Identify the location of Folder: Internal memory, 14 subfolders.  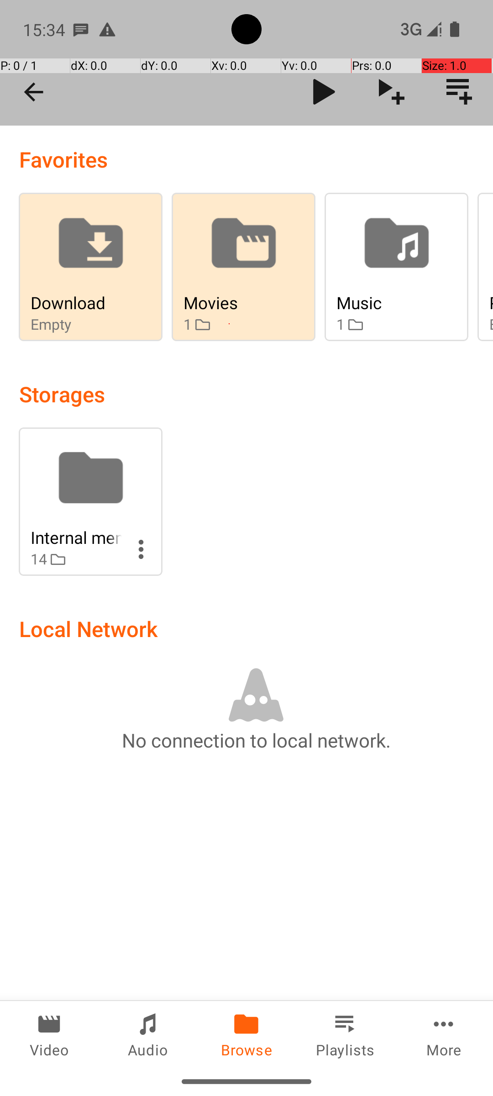
(90, 501).